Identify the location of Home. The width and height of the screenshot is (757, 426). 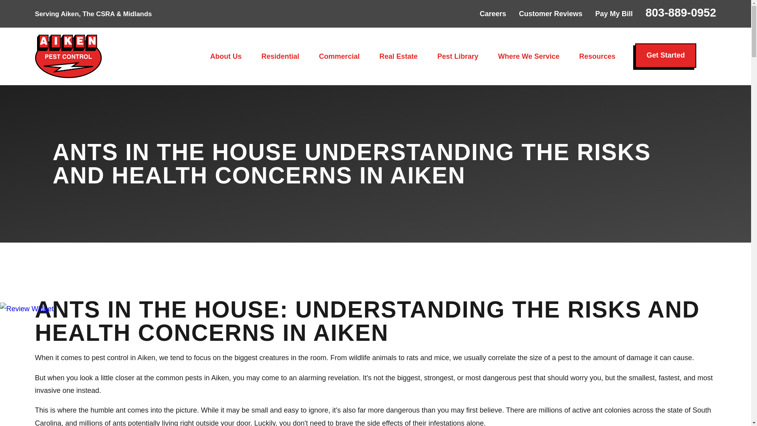
(68, 56).